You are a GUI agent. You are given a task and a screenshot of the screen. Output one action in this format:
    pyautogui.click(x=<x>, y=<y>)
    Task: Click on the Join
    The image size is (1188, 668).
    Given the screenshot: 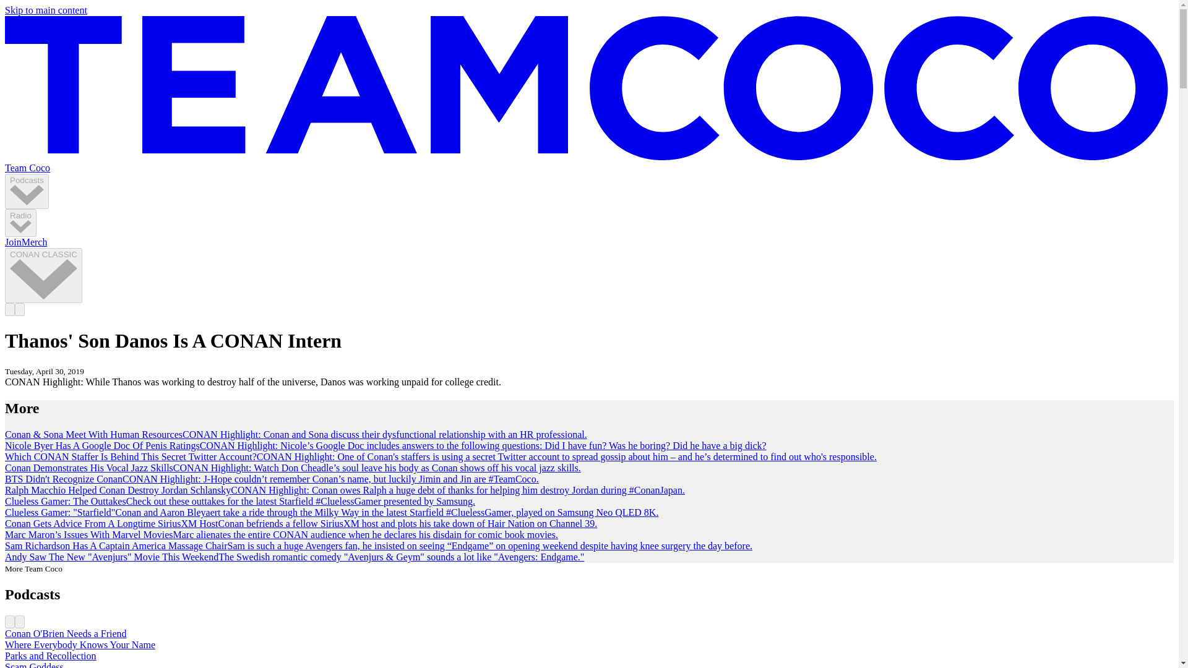 What is the action you would take?
    pyautogui.click(x=12, y=242)
    